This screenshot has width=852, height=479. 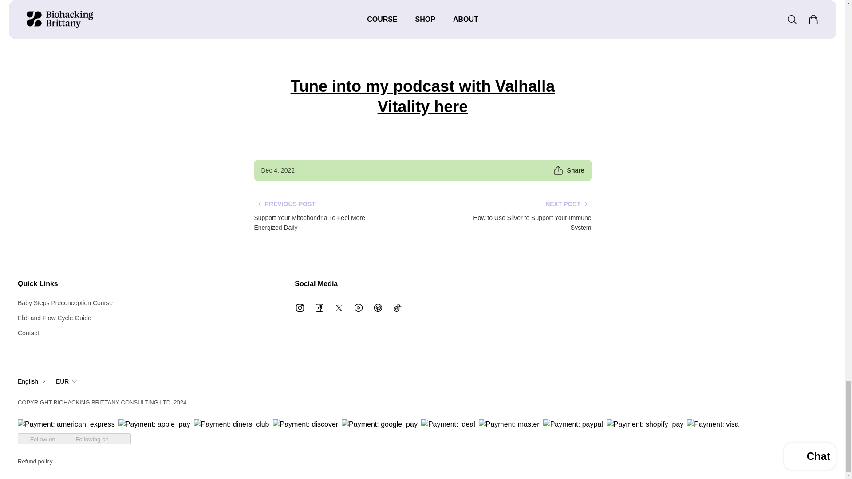 I want to click on Baby Steps Preconception Course, so click(x=65, y=302).